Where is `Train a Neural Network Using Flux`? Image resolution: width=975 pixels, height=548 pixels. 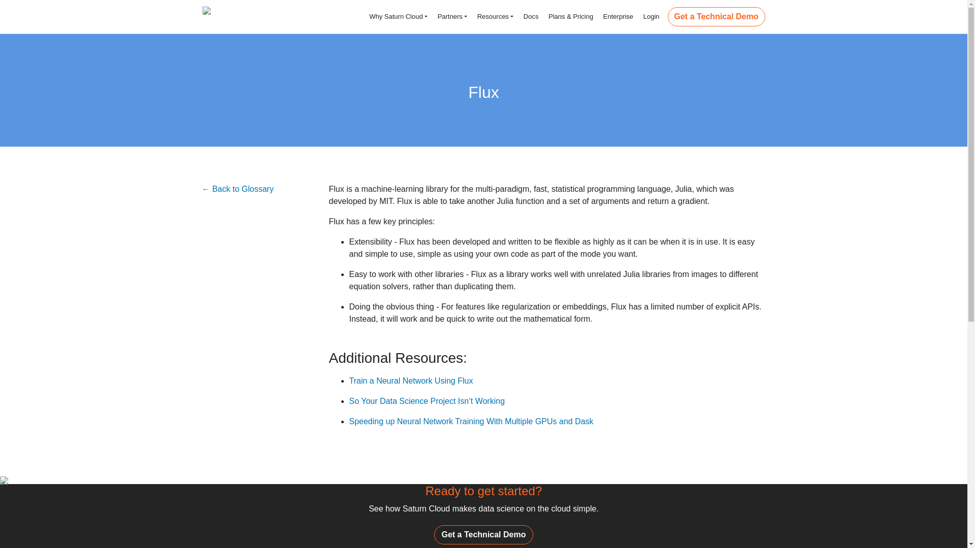
Train a Neural Network Using Flux is located at coordinates (411, 381).